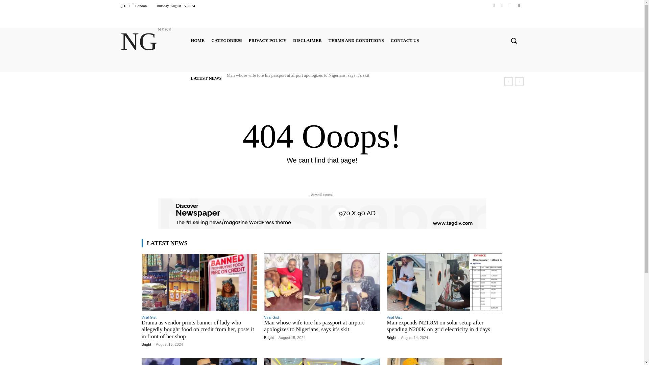  I want to click on Youtube, so click(307, 40).